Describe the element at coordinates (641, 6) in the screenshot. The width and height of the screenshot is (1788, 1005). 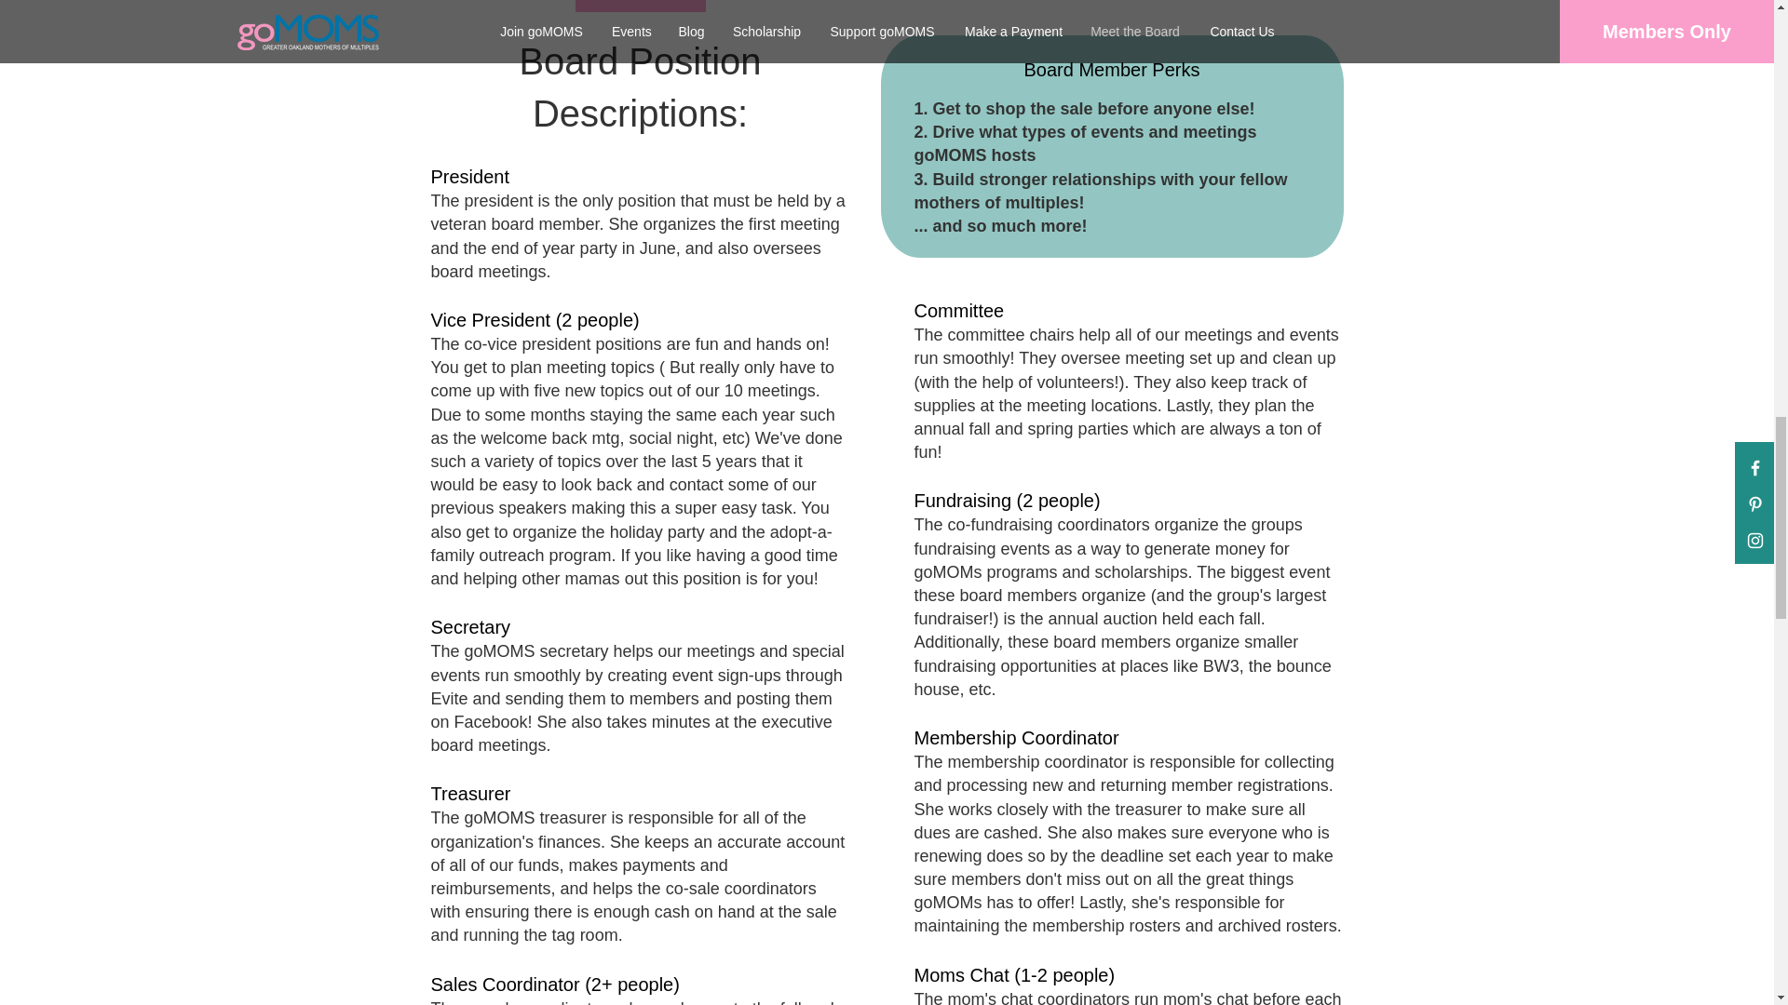
I see `Email Amanda` at that location.